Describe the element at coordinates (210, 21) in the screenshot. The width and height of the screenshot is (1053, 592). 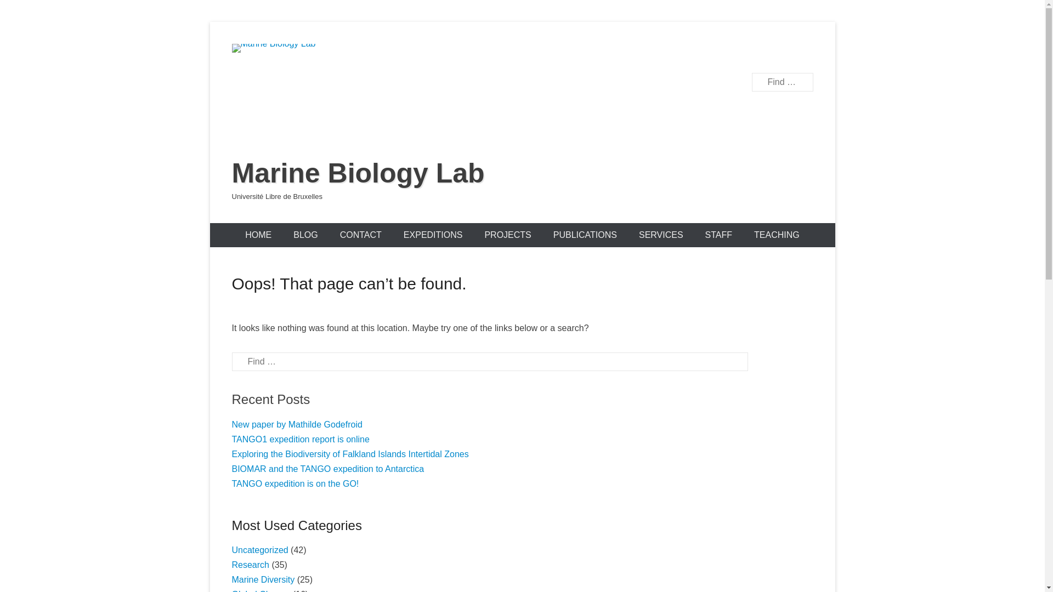
I see `Skip to content` at that location.